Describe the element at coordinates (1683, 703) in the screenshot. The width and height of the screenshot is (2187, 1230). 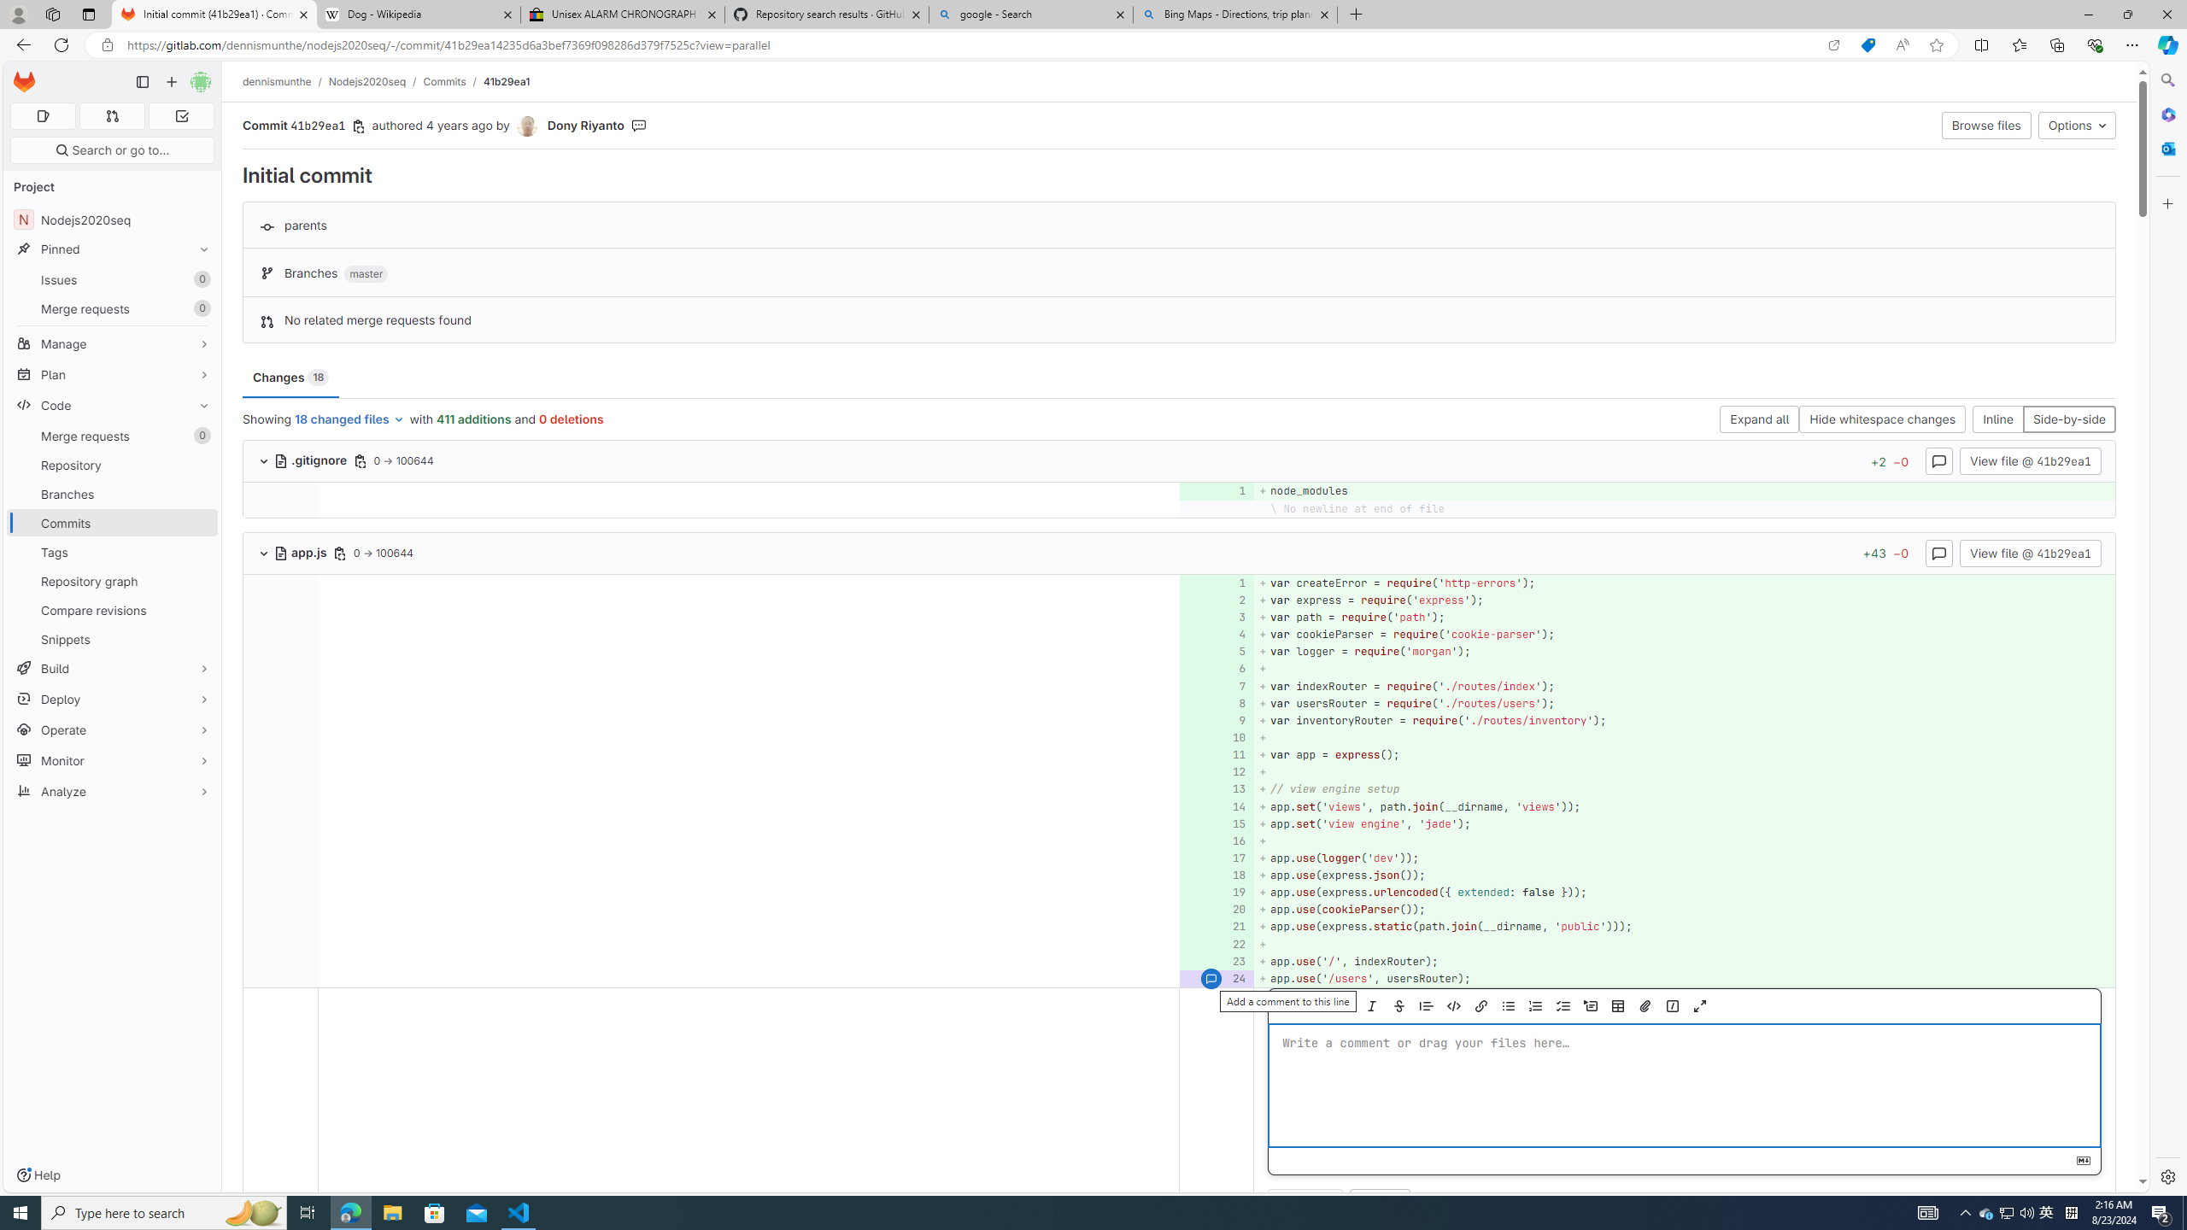
I see `+ var usersRouter = require('./routes/users'); ` at that location.